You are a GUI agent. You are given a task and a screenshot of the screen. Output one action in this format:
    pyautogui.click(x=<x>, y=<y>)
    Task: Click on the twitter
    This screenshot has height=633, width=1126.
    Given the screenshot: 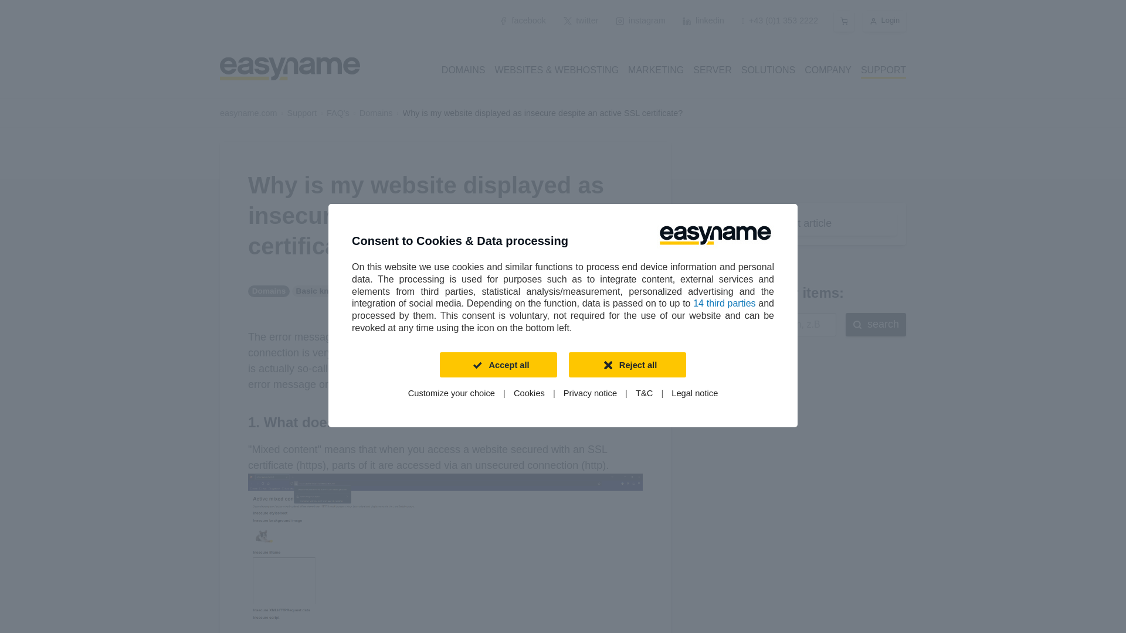 What is the action you would take?
    pyautogui.click(x=581, y=21)
    